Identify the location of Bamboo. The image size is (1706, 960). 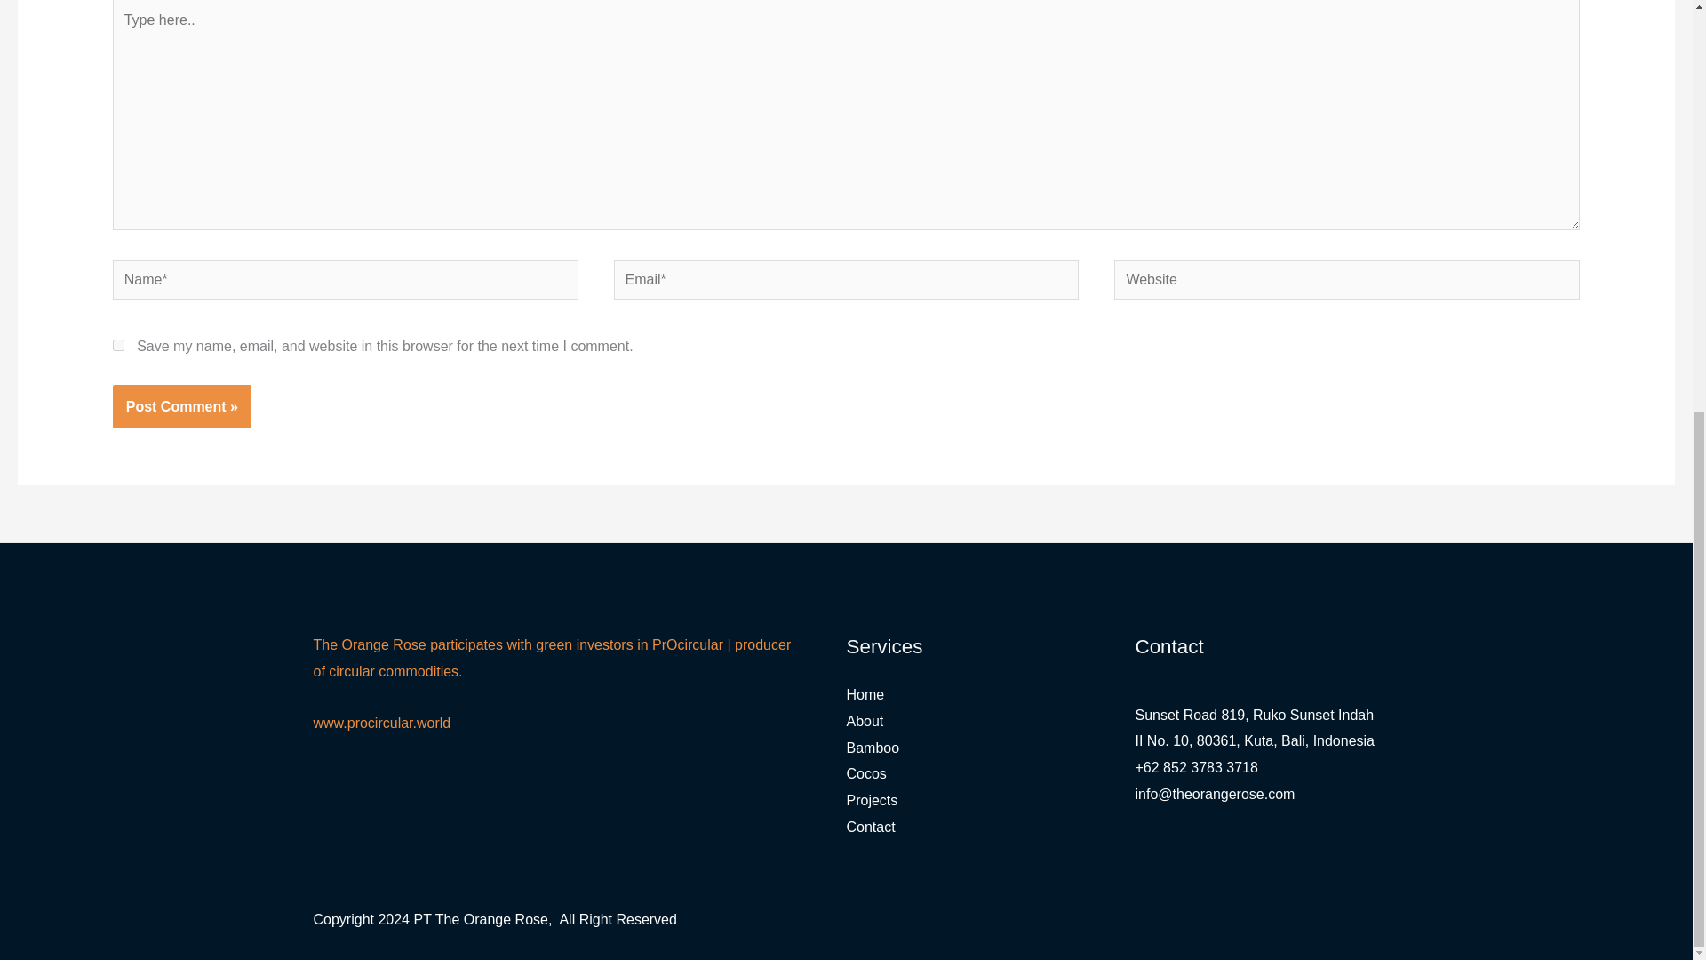
(873, 747).